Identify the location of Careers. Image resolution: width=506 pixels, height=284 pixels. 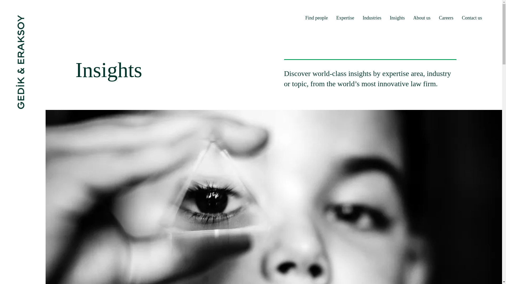
(446, 18).